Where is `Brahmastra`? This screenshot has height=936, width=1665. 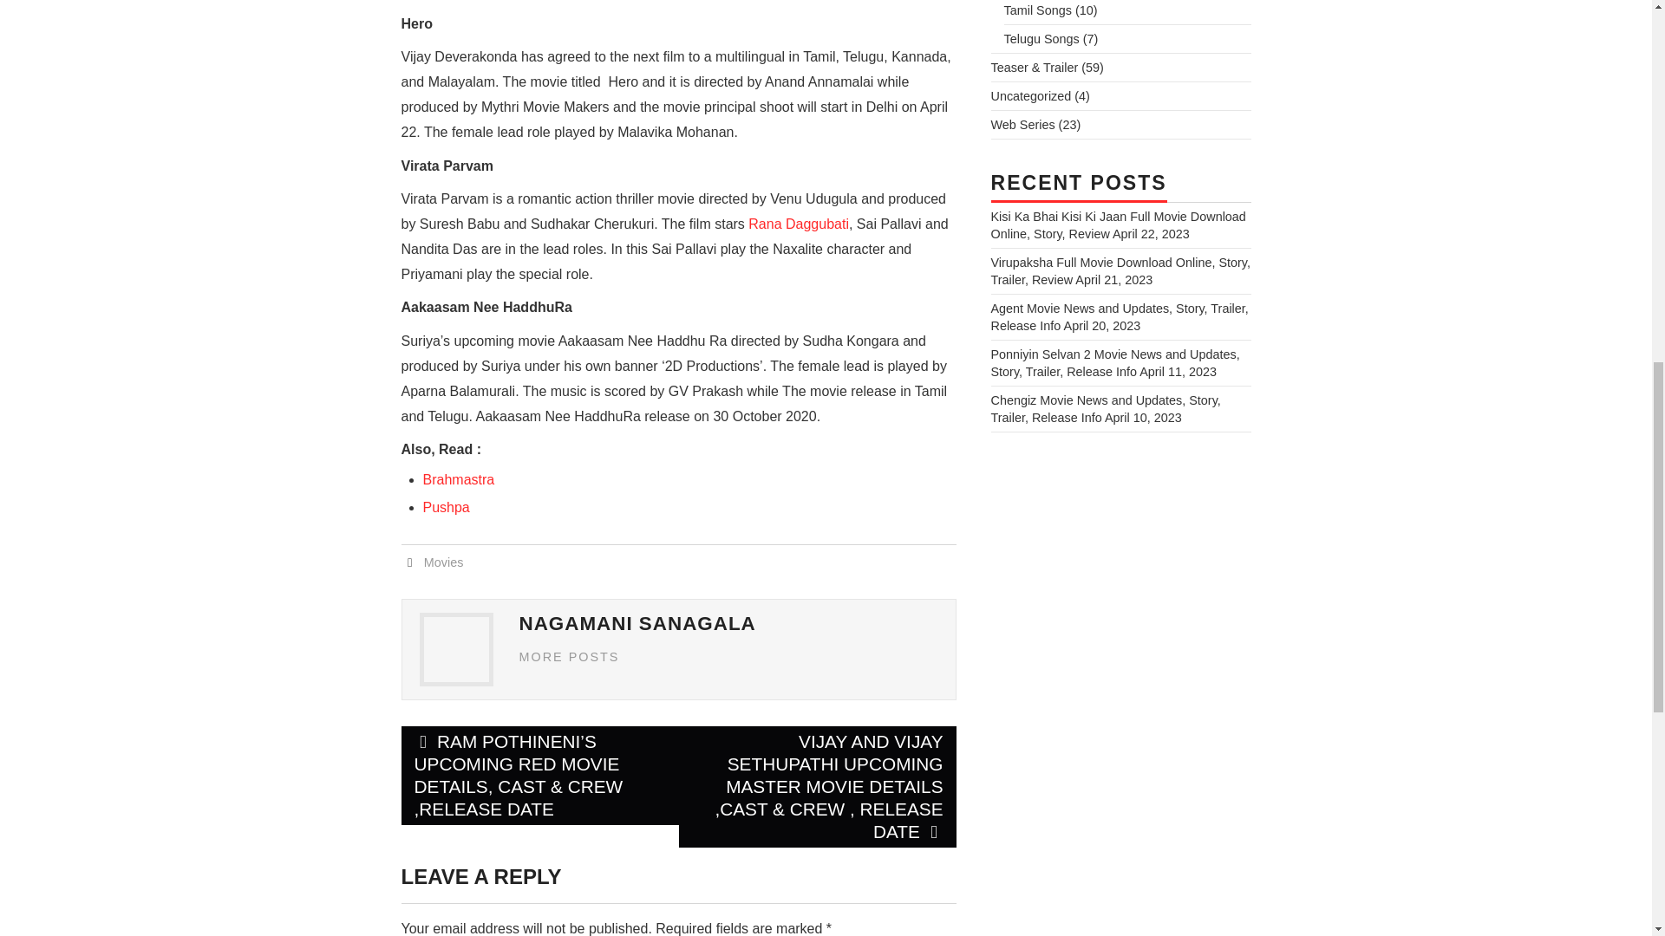
Brahmastra is located at coordinates (458, 479).